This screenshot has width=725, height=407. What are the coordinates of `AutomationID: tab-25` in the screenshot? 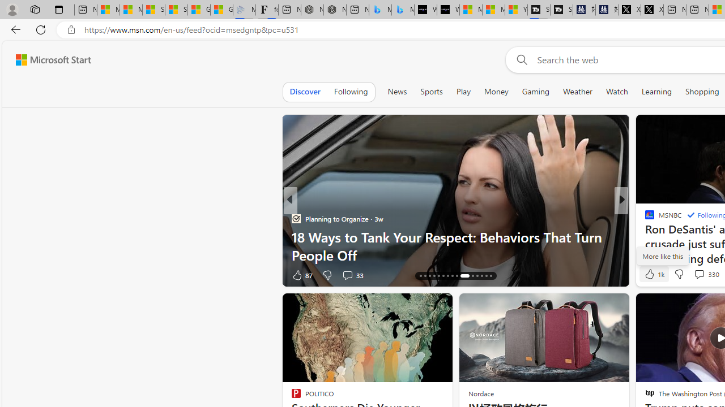 It's located at (464, 276).